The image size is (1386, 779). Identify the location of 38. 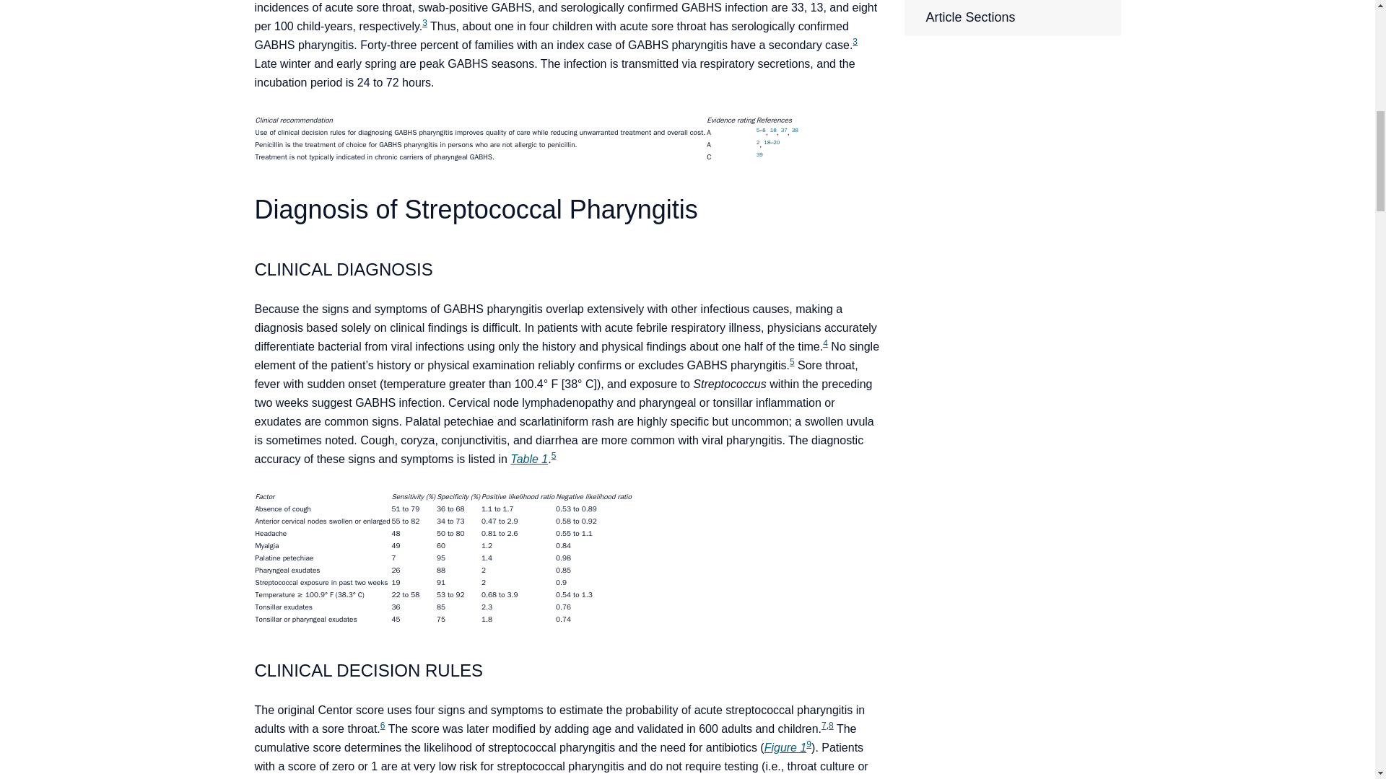
(794, 130).